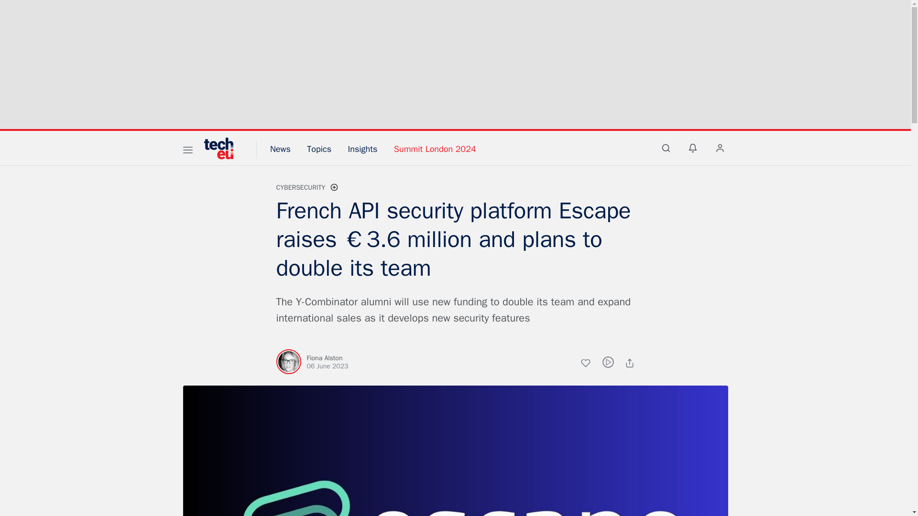 The width and height of the screenshot is (918, 516). I want to click on Summit London 2024, so click(435, 149).